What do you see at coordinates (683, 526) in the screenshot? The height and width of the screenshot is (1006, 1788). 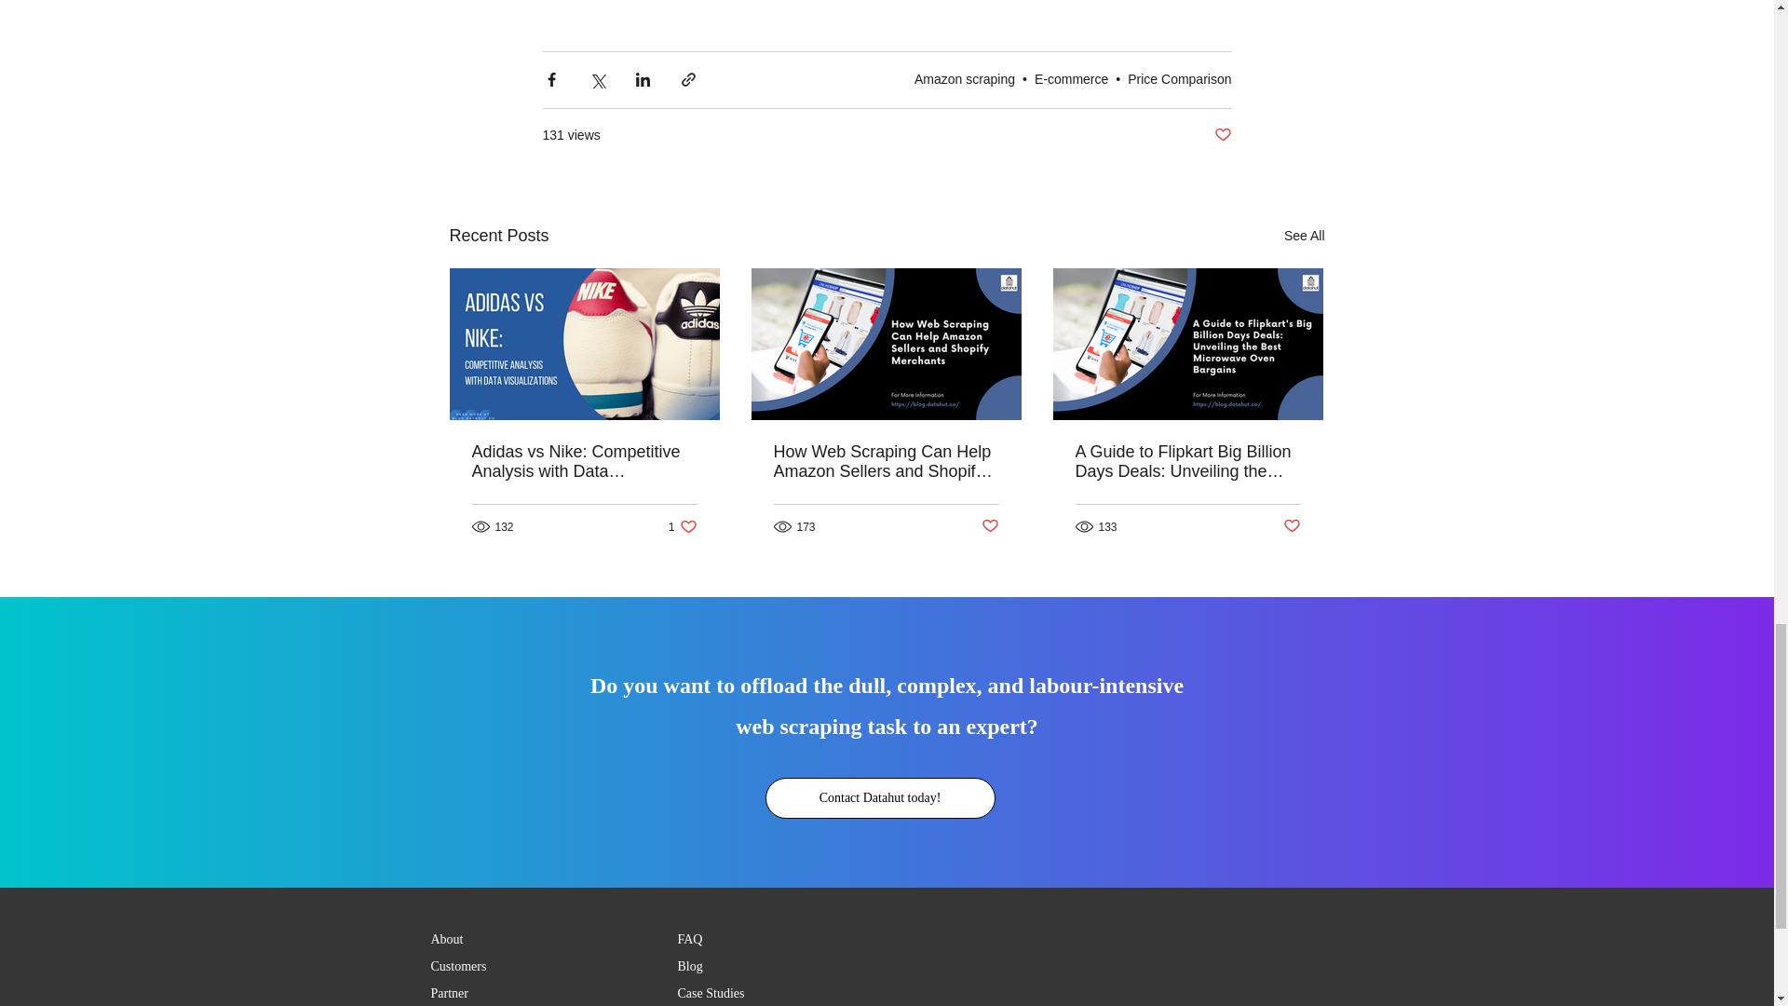 I see `About` at bounding box center [683, 526].